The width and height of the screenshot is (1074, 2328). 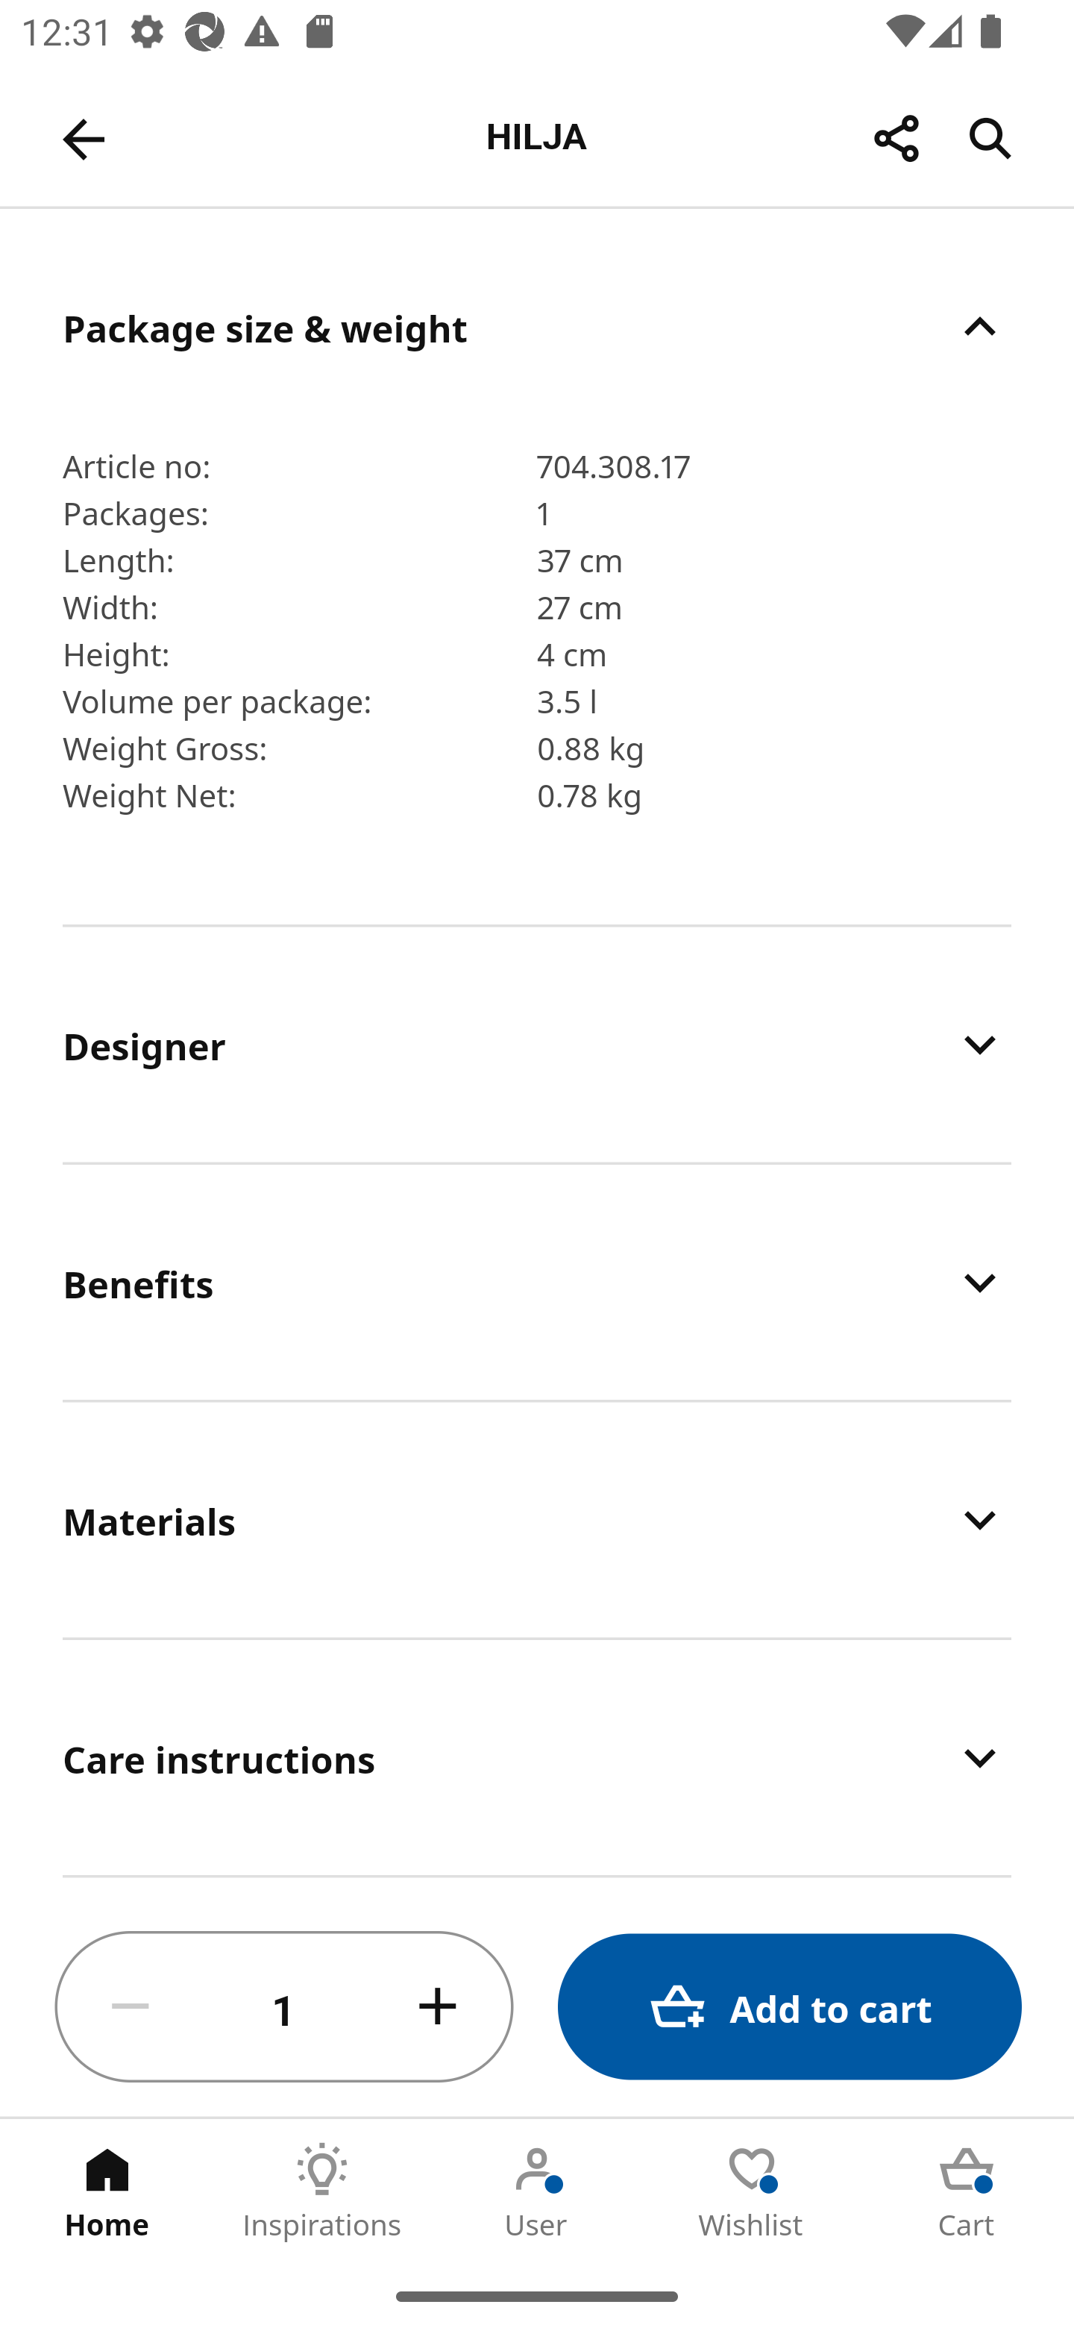 I want to click on Benefits, so click(x=537, y=1283).